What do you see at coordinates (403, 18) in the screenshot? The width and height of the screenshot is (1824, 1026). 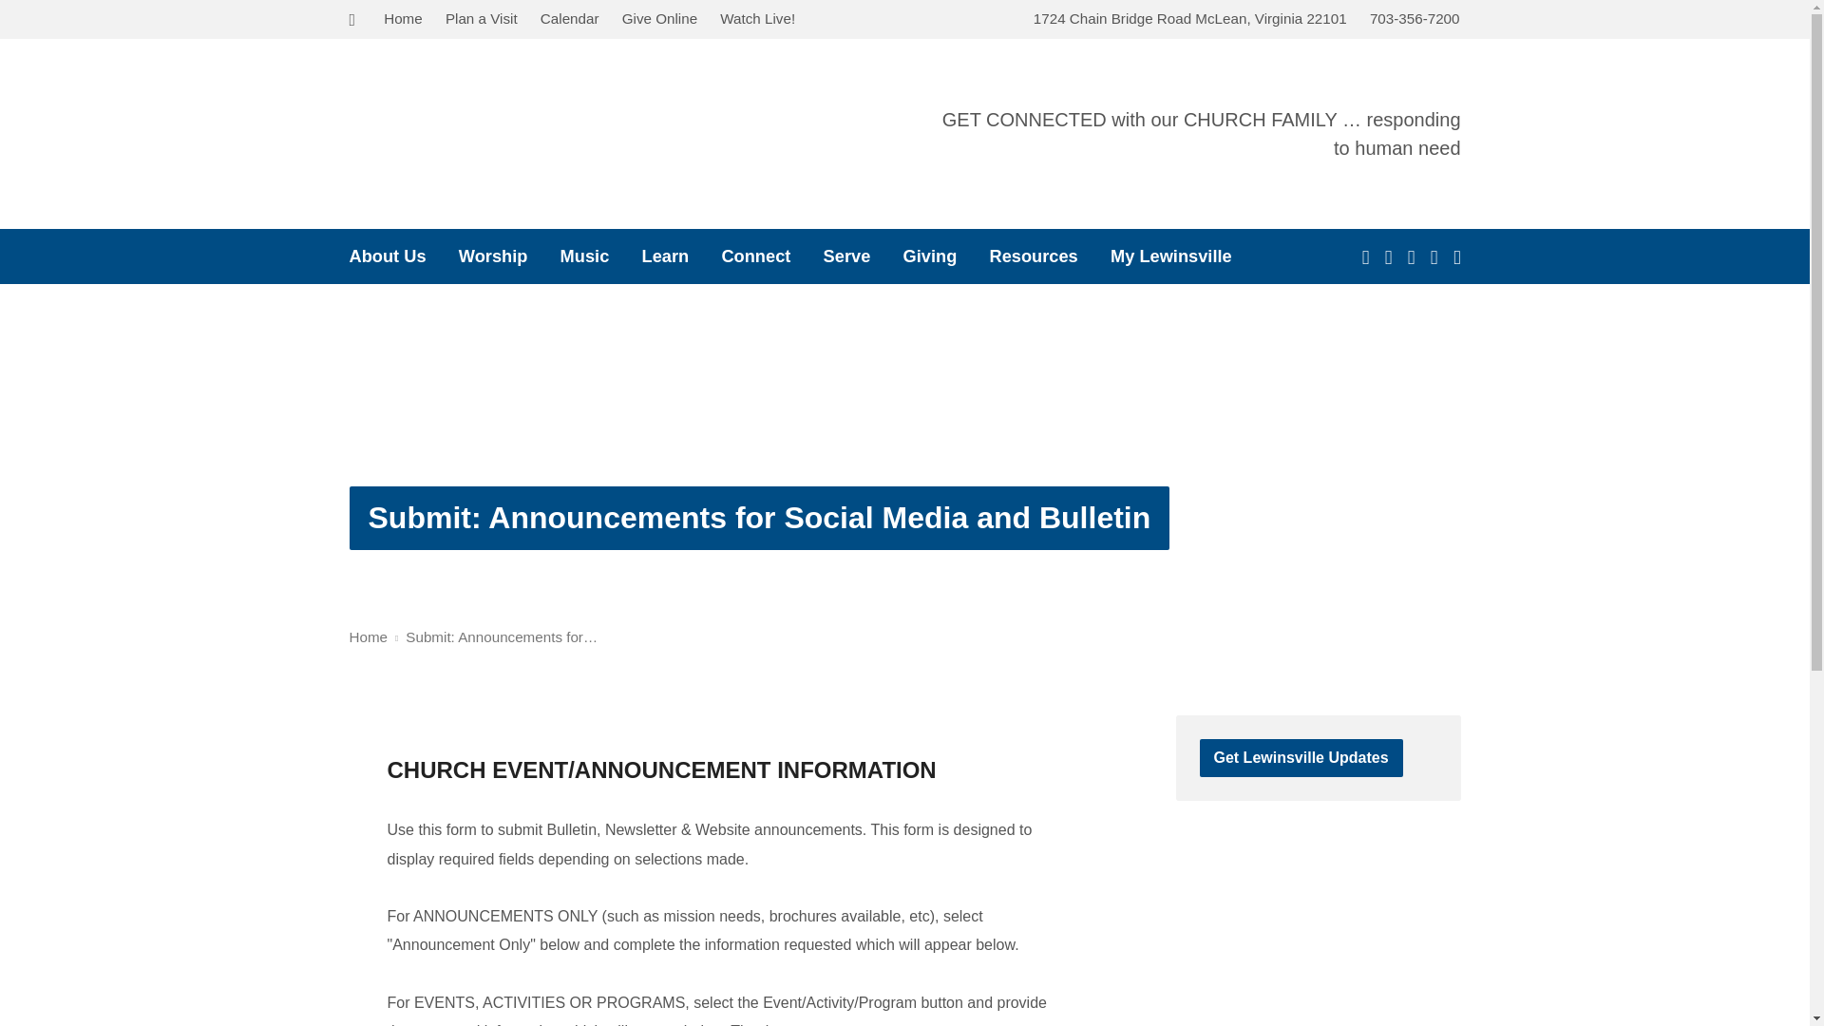 I see `Home` at bounding box center [403, 18].